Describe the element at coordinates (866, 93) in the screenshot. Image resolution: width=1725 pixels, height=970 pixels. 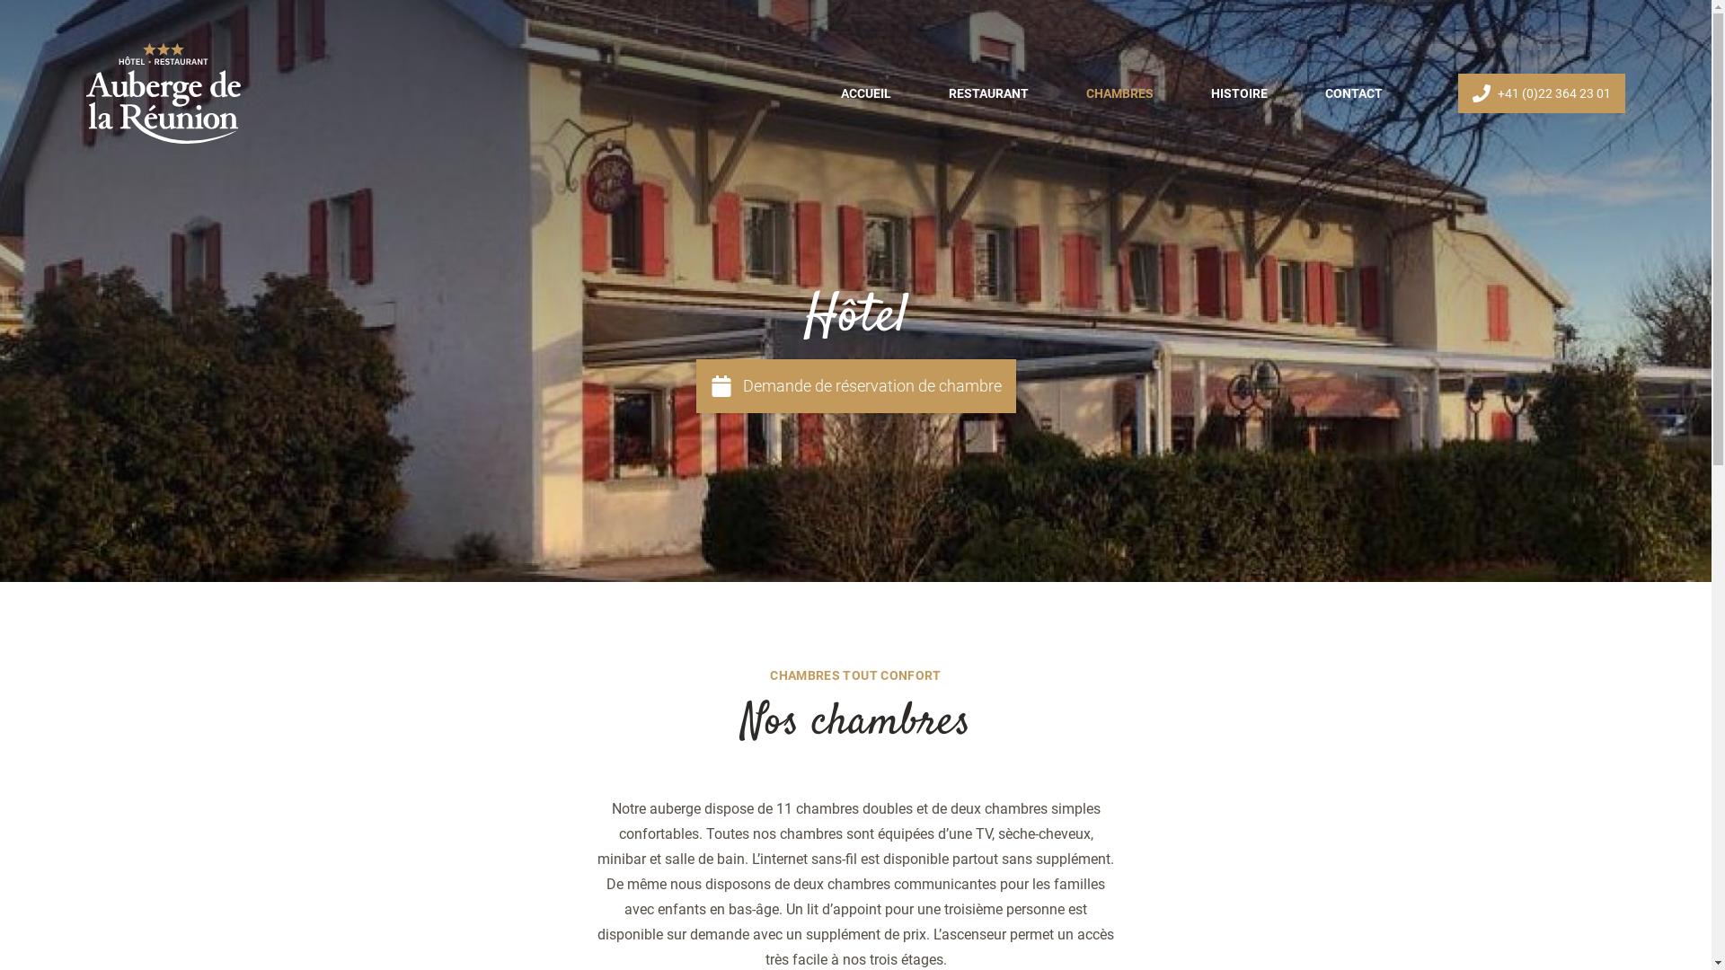
I see `ACCUEIL` at that location.